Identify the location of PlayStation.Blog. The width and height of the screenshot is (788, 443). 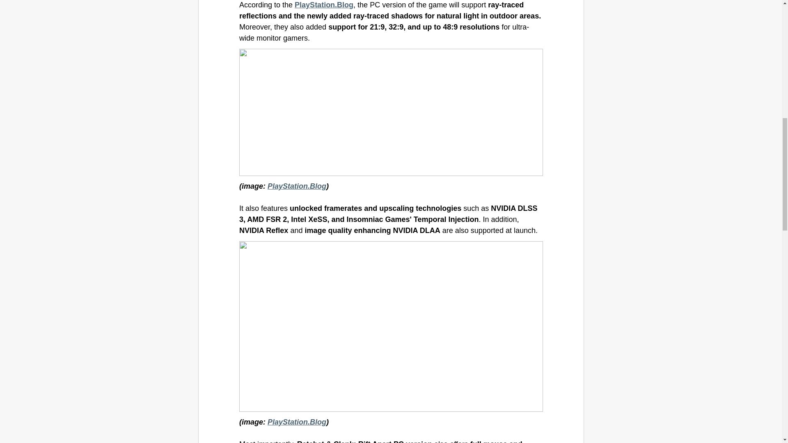
(297, 186).